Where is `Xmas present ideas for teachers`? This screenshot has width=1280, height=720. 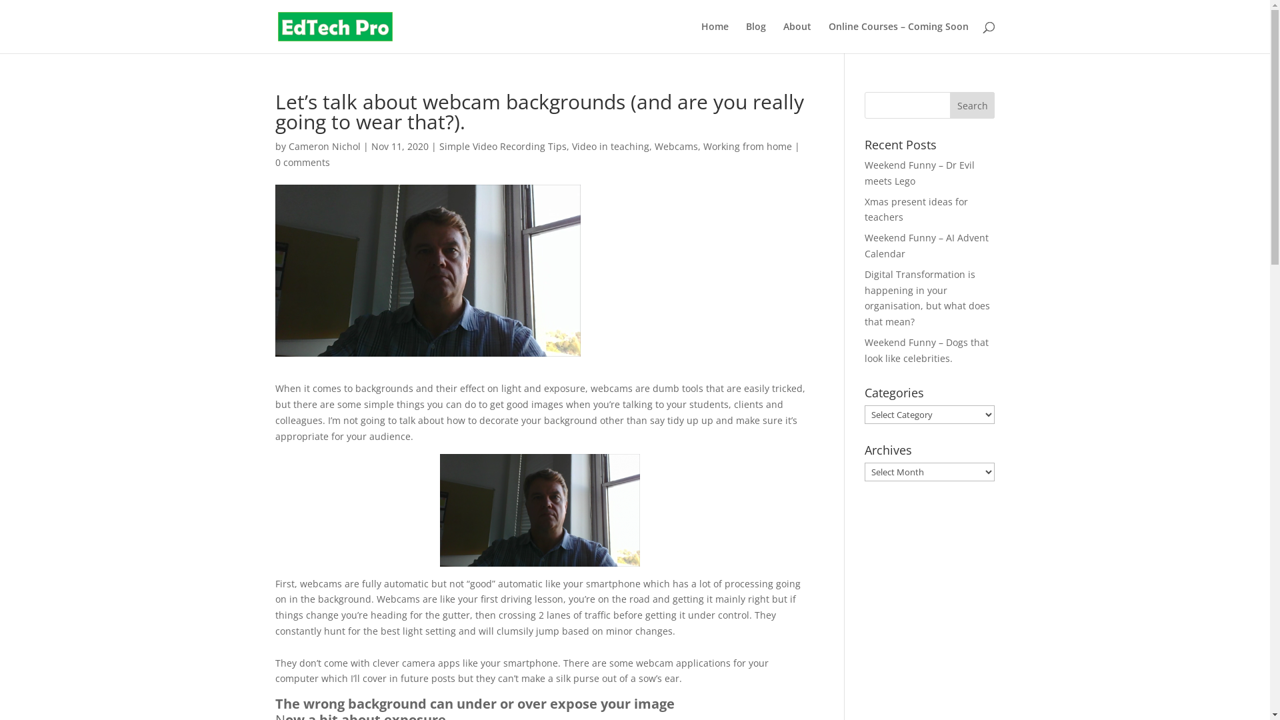
Xmas present ideas for teachers is located at coordinates (916, 209).